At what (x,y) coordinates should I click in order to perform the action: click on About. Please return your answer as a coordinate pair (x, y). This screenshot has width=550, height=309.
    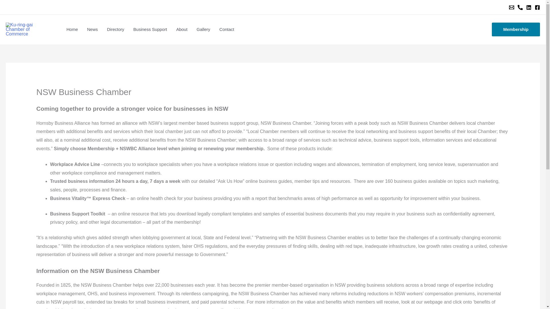
    Looking at the image, I should click on (182, 29).